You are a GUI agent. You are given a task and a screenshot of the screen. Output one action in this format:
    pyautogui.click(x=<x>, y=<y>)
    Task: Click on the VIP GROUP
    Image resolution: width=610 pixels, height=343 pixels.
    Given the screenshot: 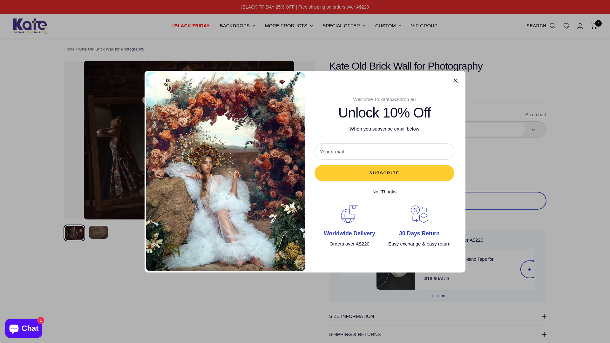 What is the action you would take?
    pyautogui.click(x=424, y=26)
    